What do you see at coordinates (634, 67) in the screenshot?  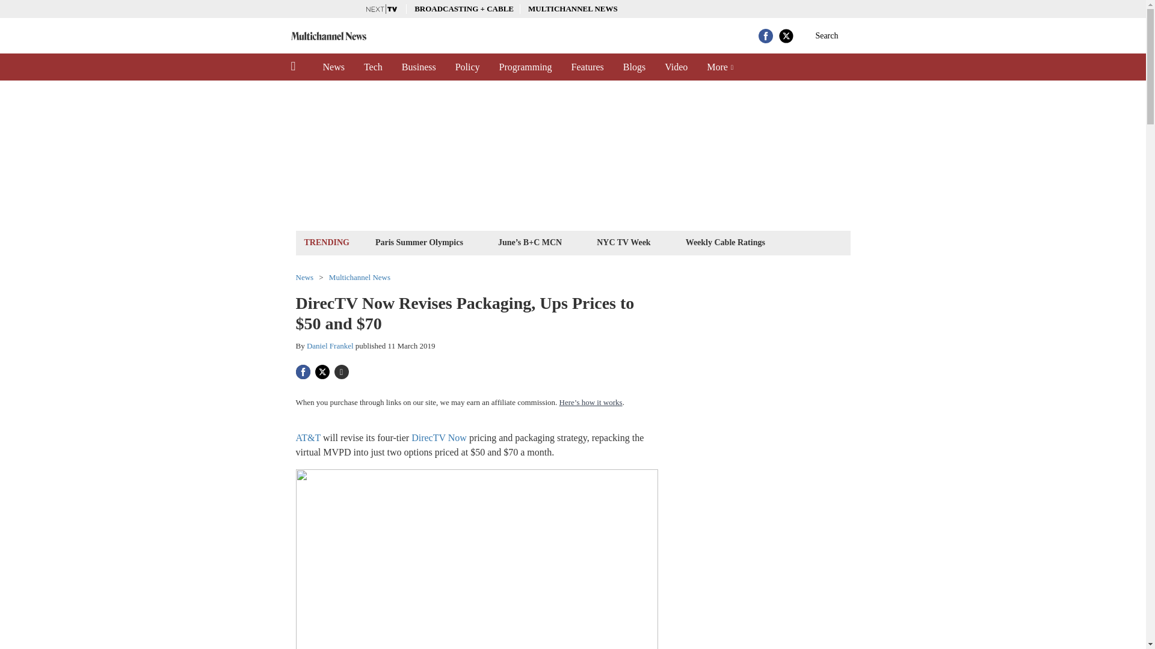 I see `Blogs` at bounding box center [634, 67].